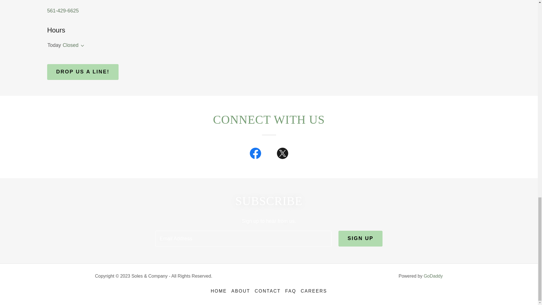 The image size is (542, 305). I want to click on CAREERS, so click(314, 291).